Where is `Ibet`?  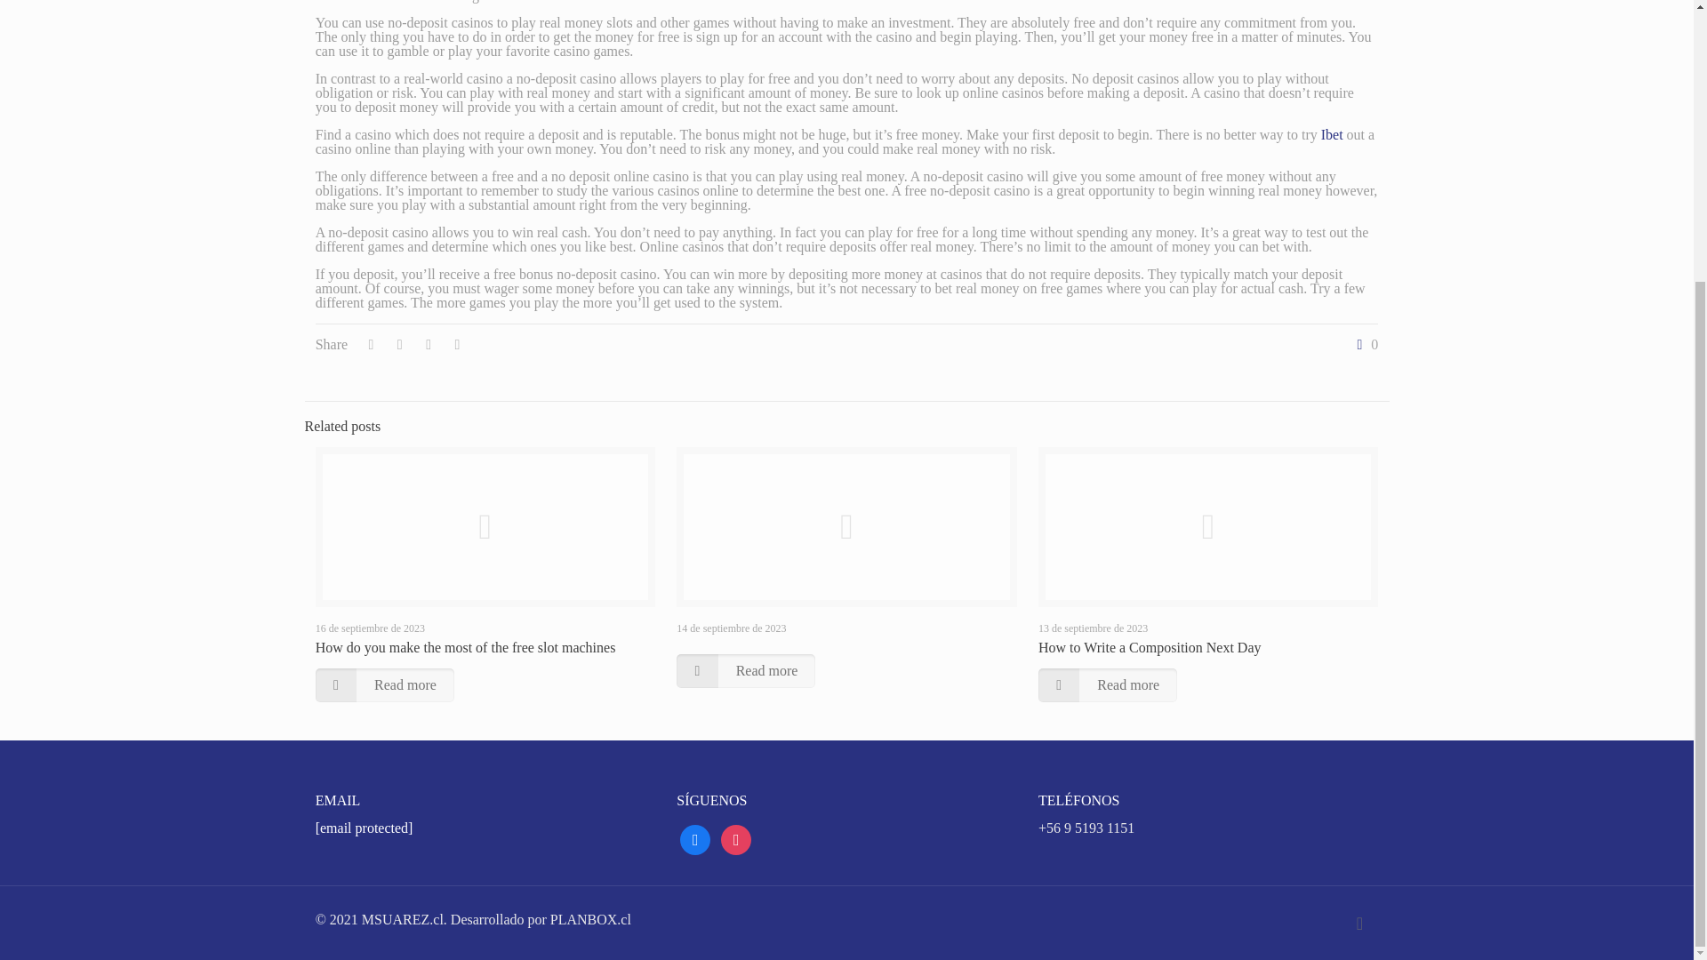 Ibet is located at coordinates (1332, 133).